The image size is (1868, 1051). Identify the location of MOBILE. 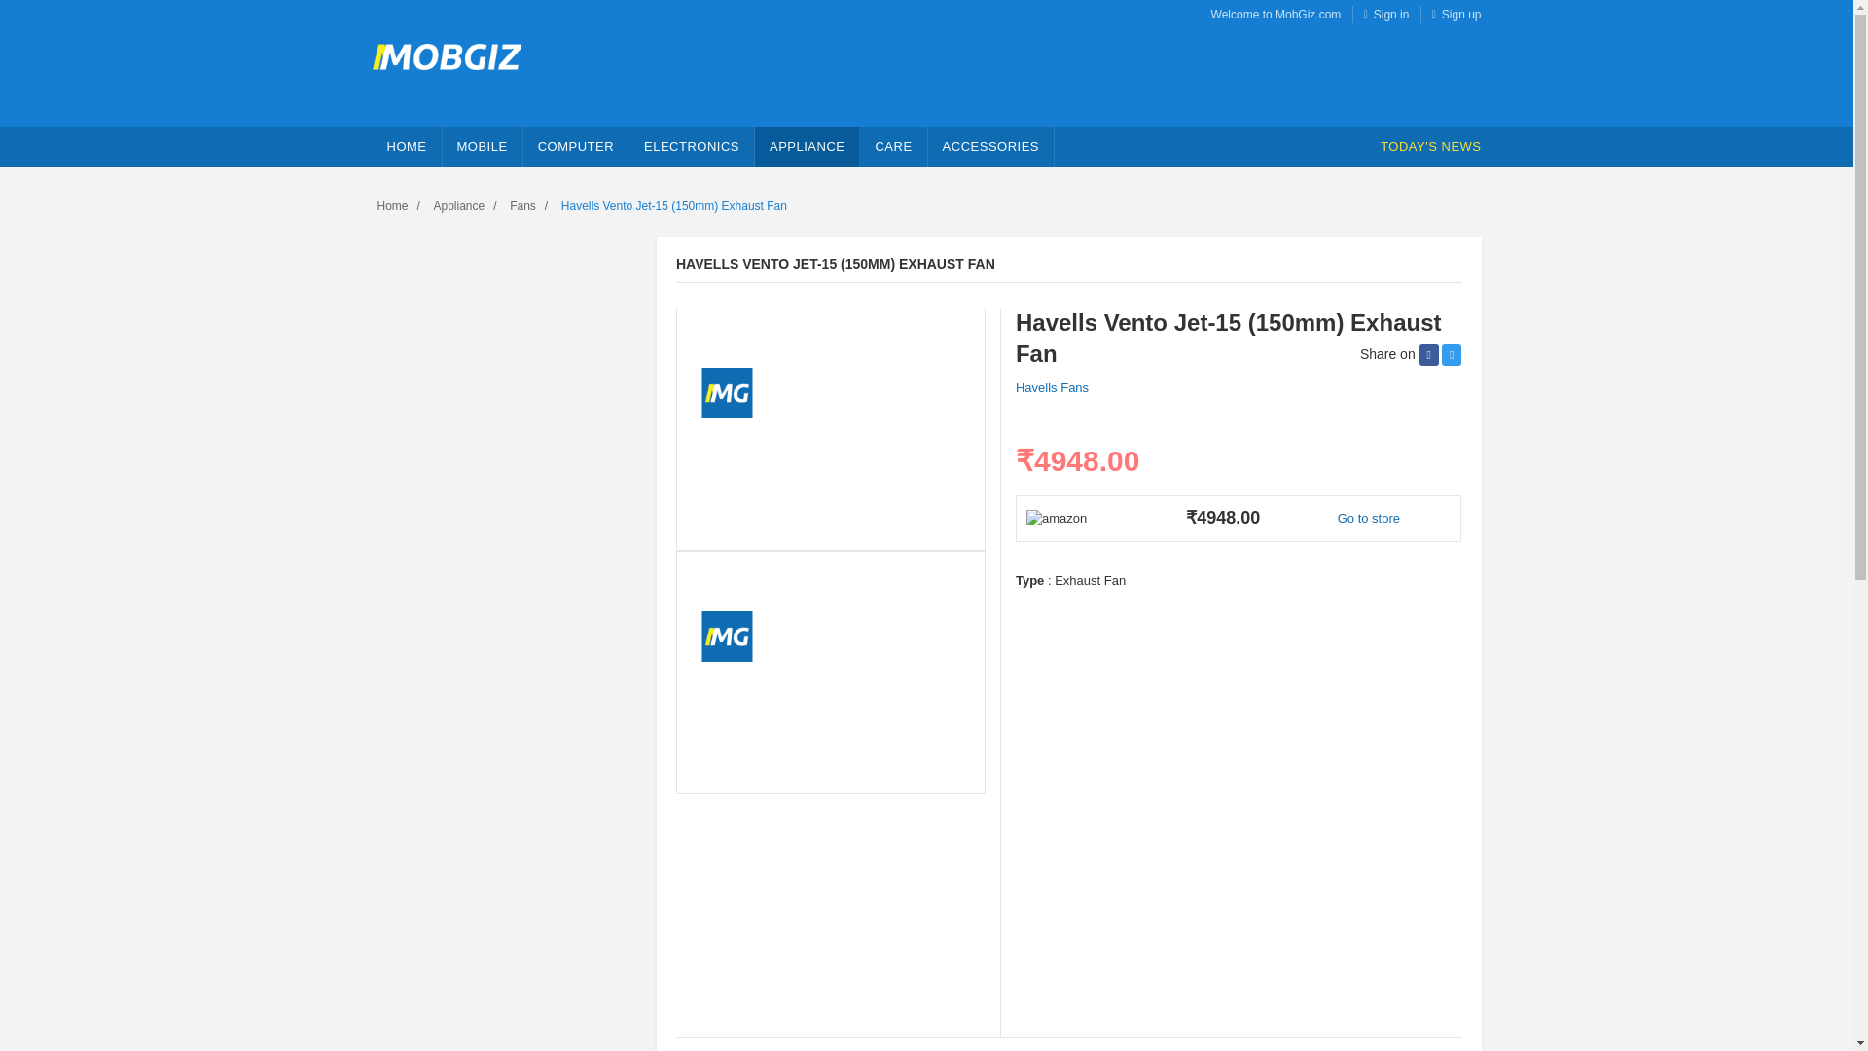
(482, 146).